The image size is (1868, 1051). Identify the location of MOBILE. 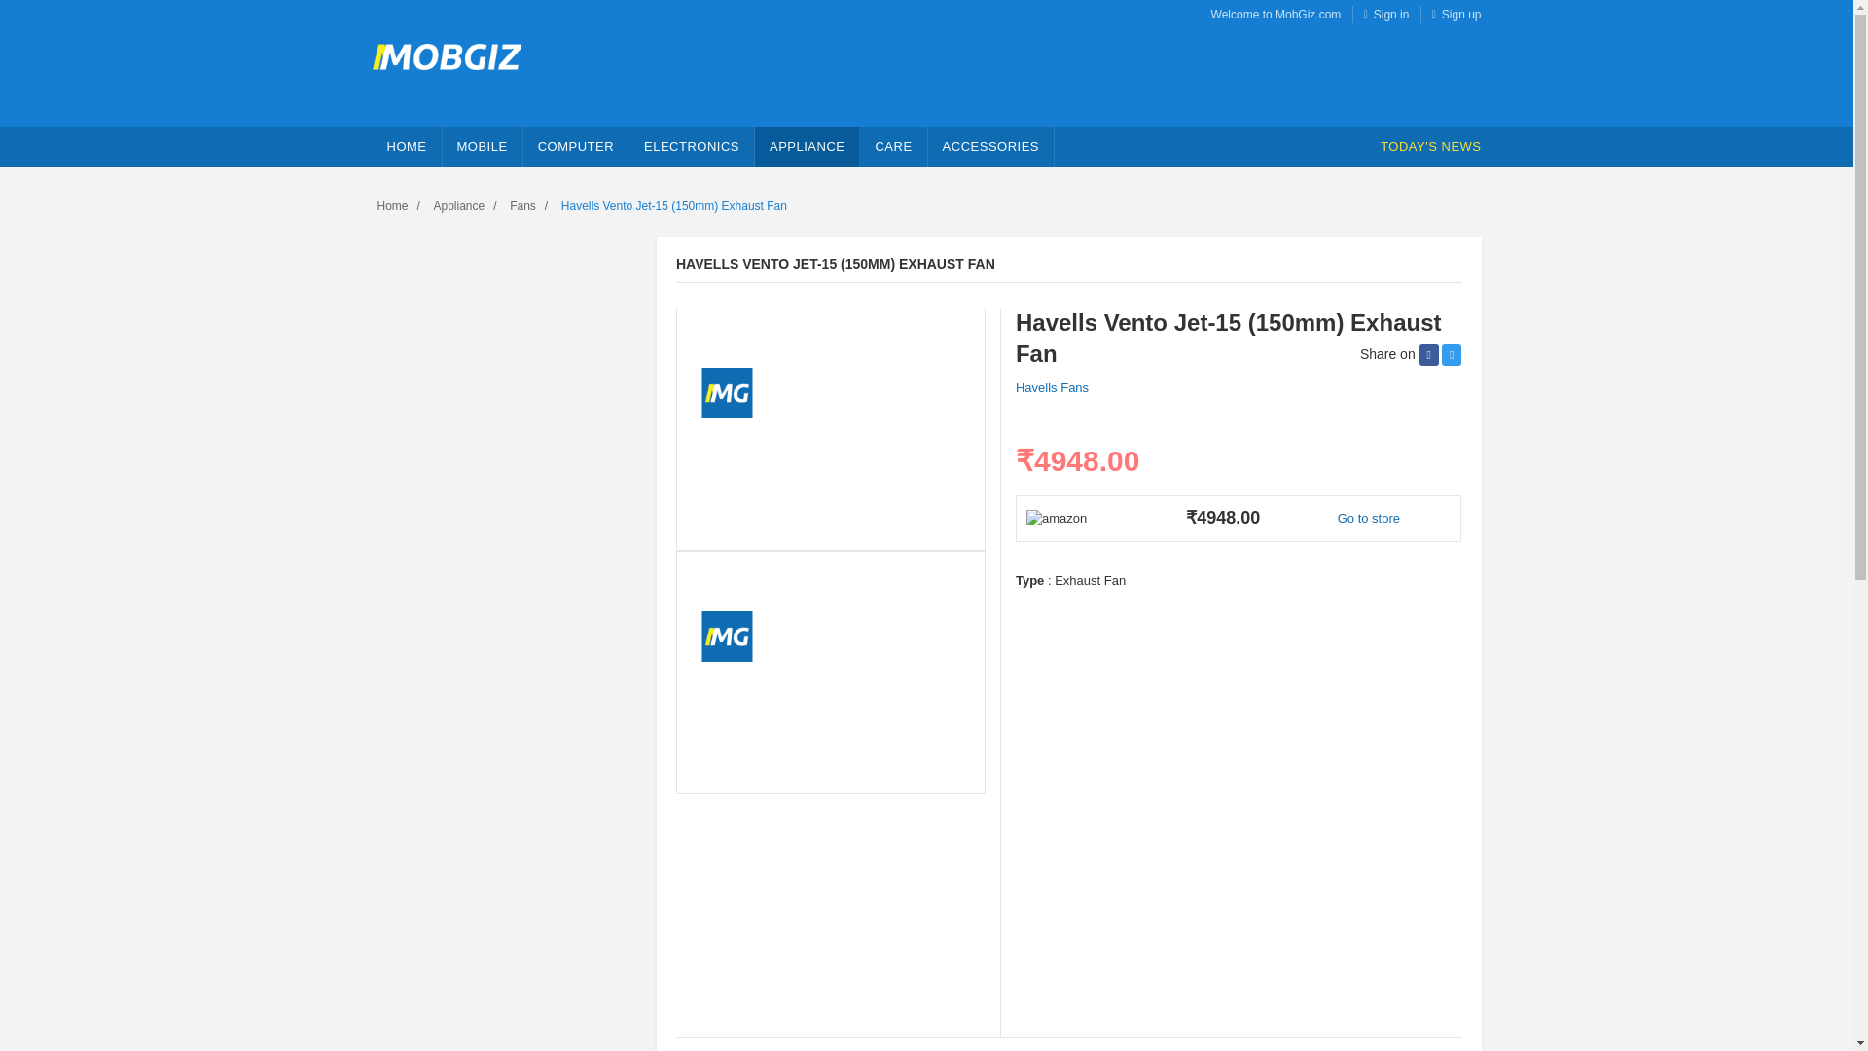
(482, 146).